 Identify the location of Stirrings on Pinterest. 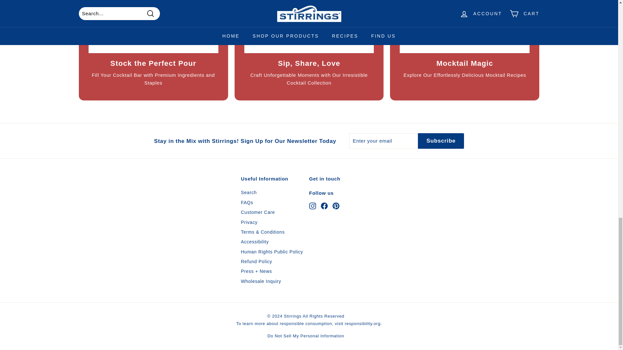
(336, 205).